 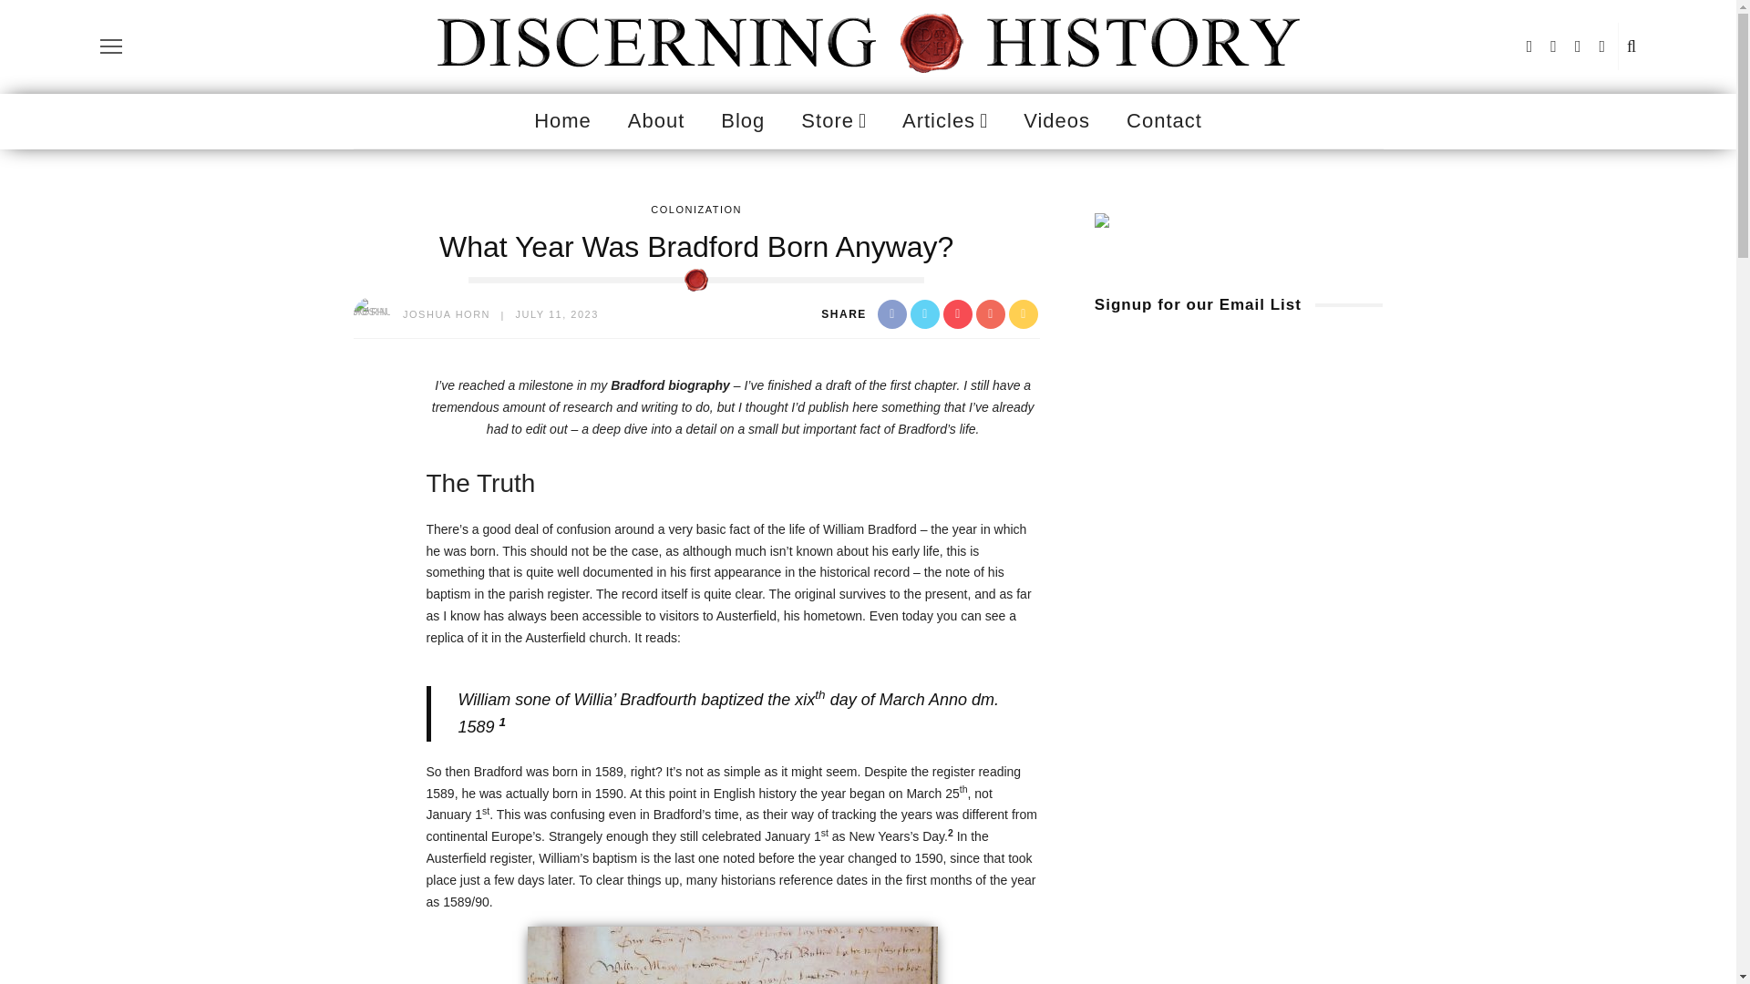 I want to click on Post by Joshua Horn, so click(x=446, y=314).